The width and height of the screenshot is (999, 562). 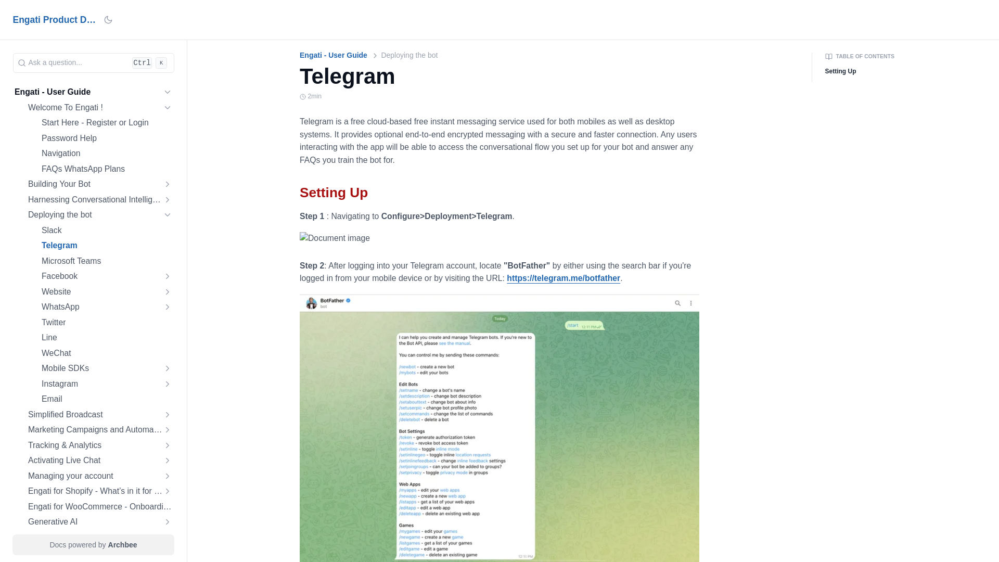 What do you see at coordinates (107, 138) in the screenshot?
I see `Password Help` at bounding box center [107, 138].